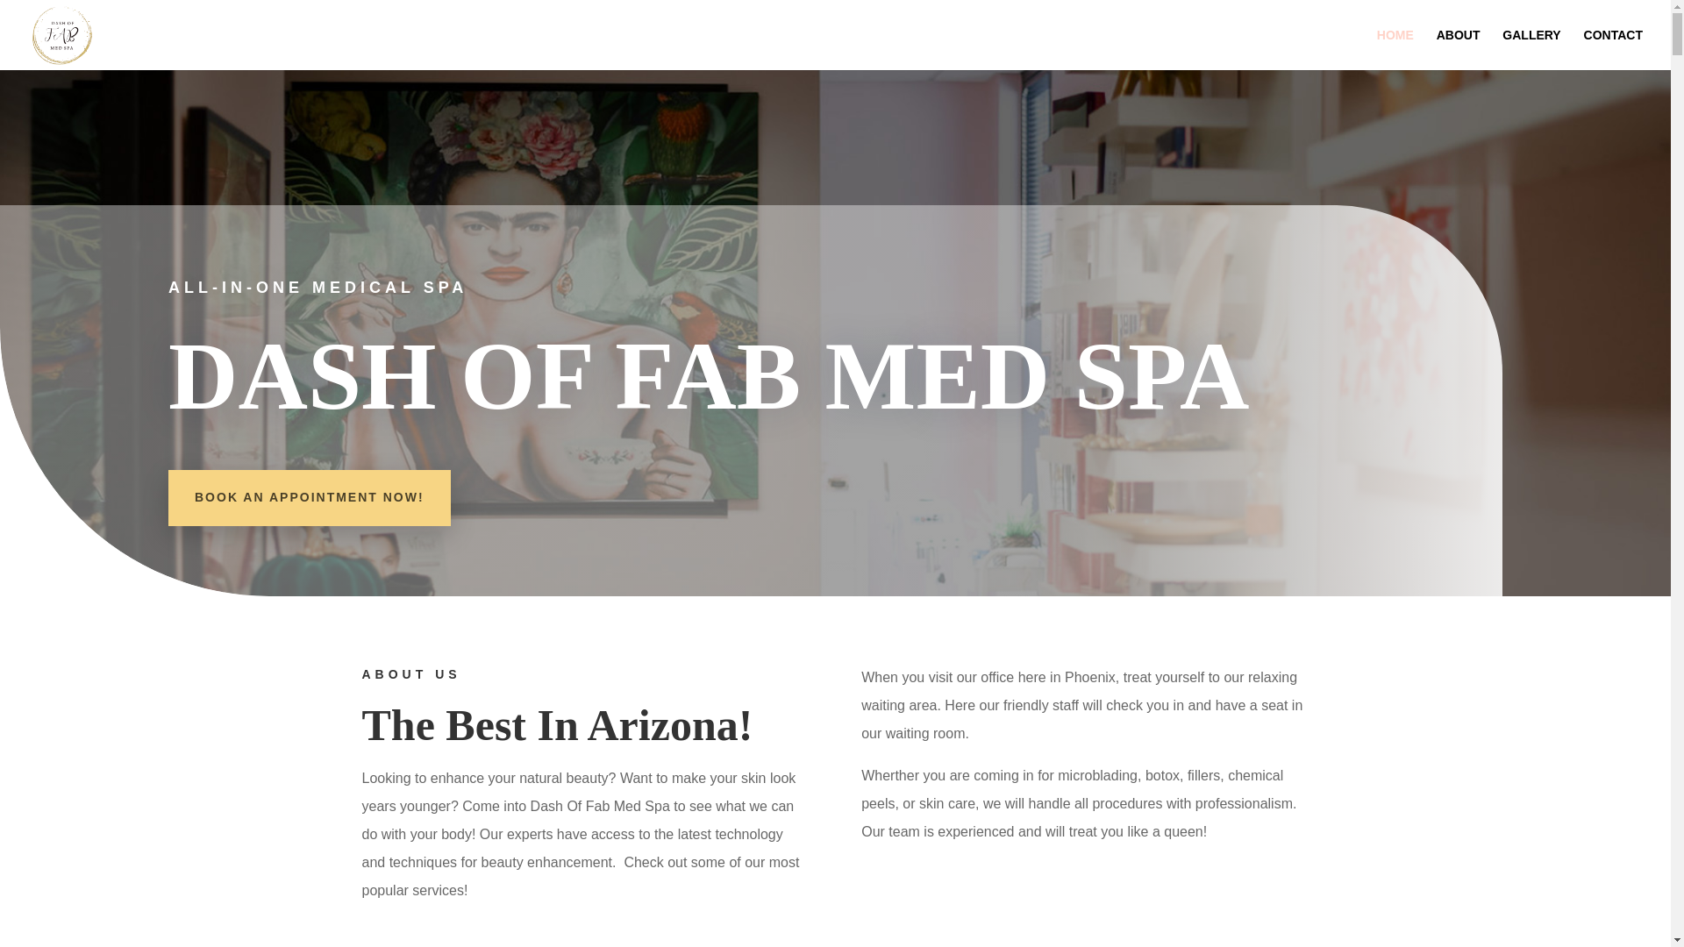 Image resolution: width=1684 pixels, height=947 pixels. What do you see at coordinates (1458, 49) in the screenshot?
I see `ABOUT` at bounding box center [1458, 49].